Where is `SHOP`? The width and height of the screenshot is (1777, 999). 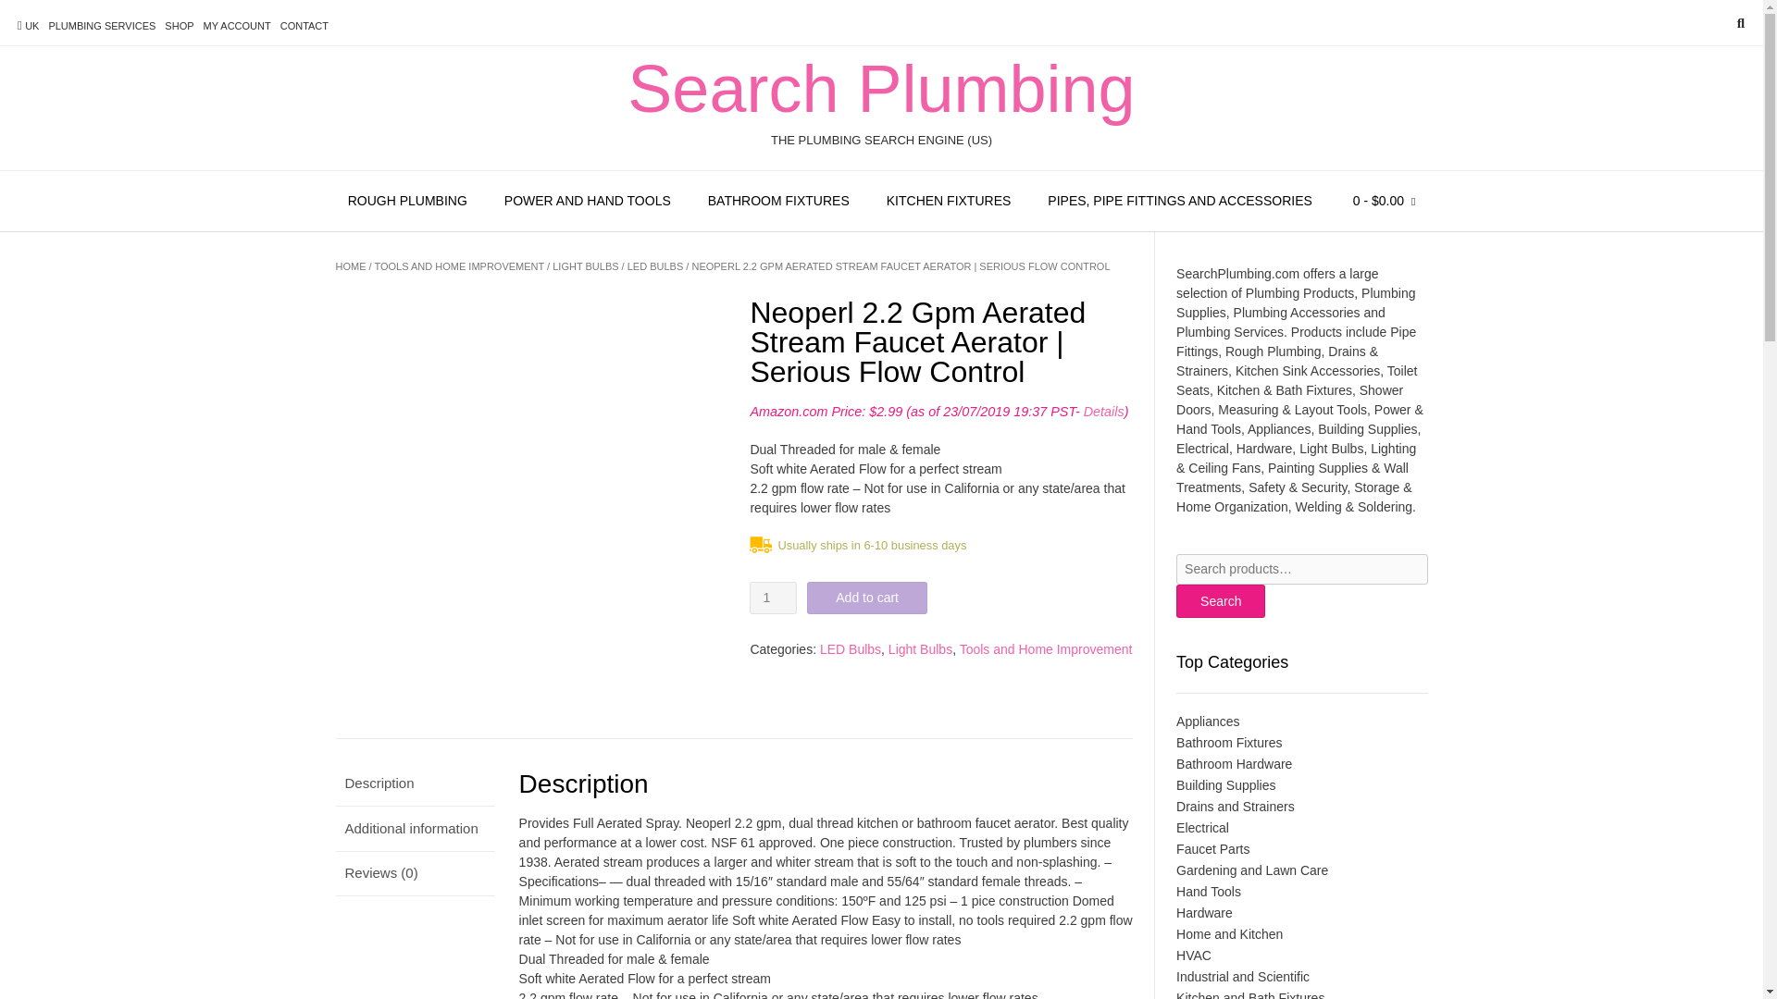
SHOP is located at coordinates (180, 26).